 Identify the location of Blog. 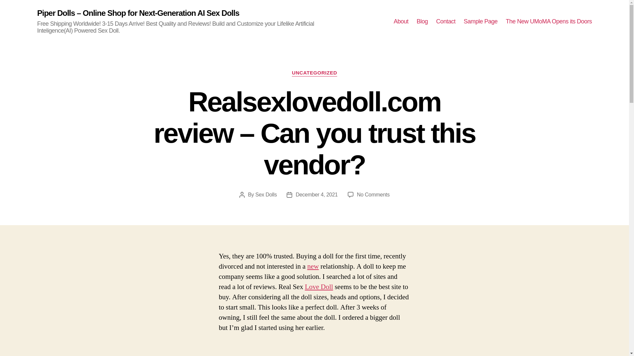
(422, 22).